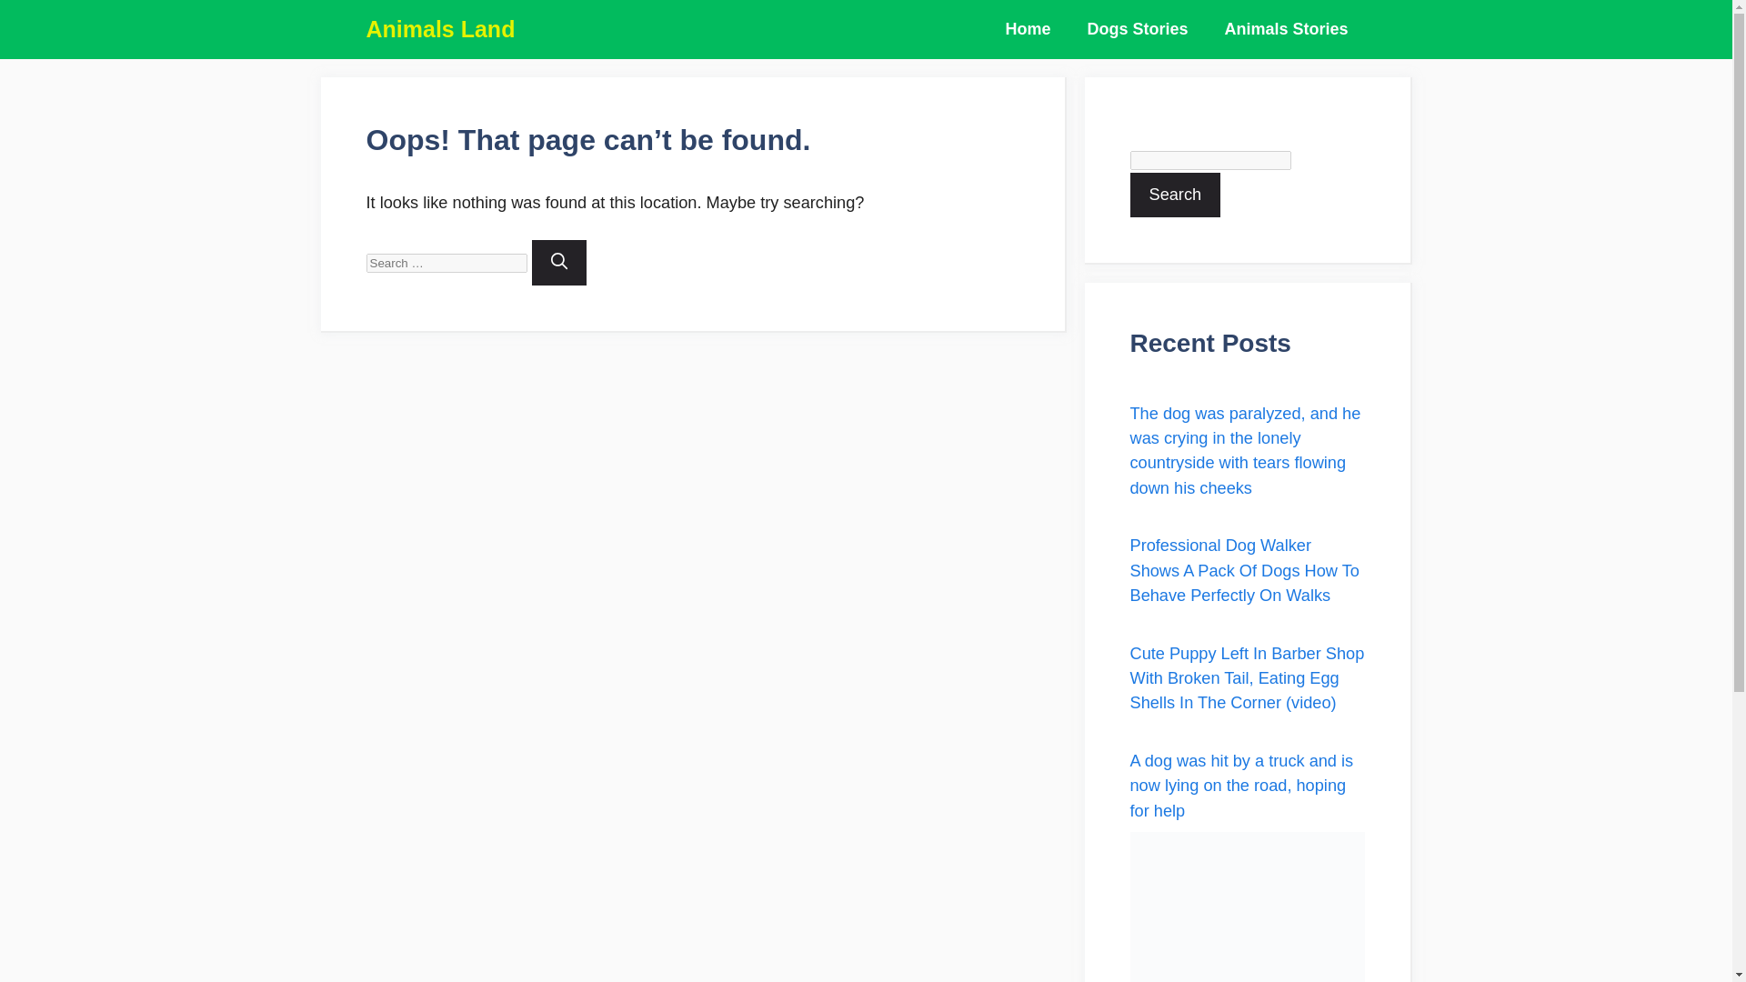 The image size is (1746, 982). What do you see at coordinates (440, 29) in the screenshot?
I see `Animals Land` at bounding box center [440, 29].